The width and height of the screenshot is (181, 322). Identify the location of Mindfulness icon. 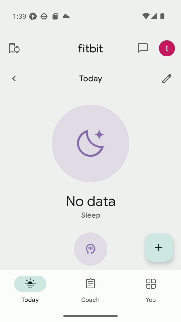
(90, 251).